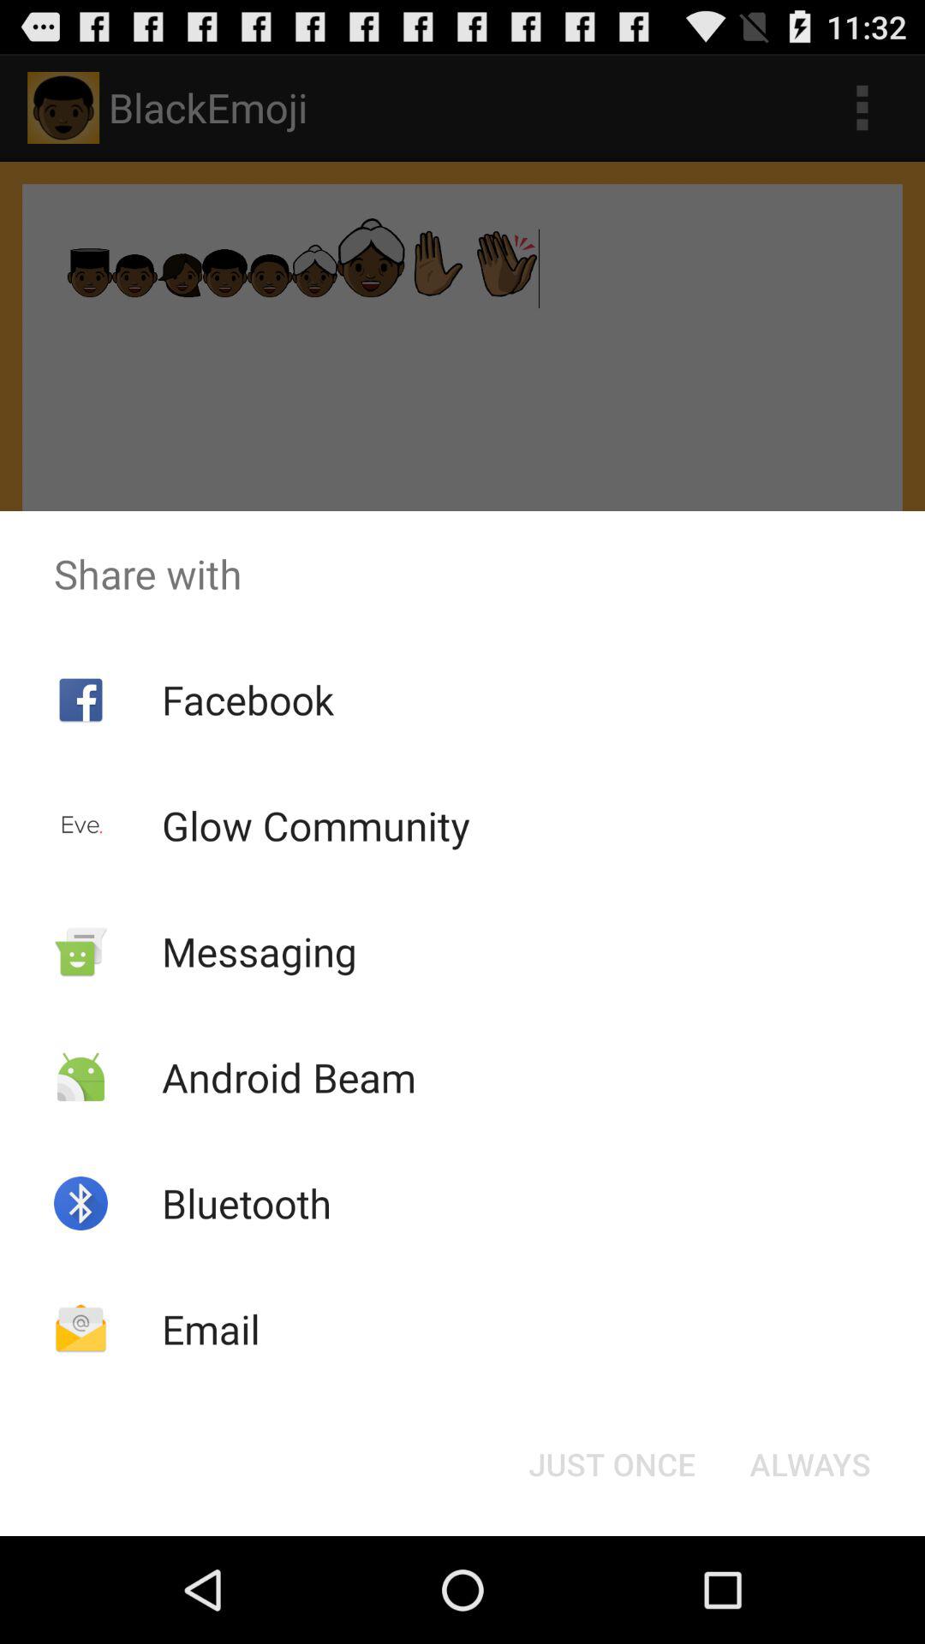 The image size is (925, 1644). I want to click on tap icon below the facebook, so click(315, 825).